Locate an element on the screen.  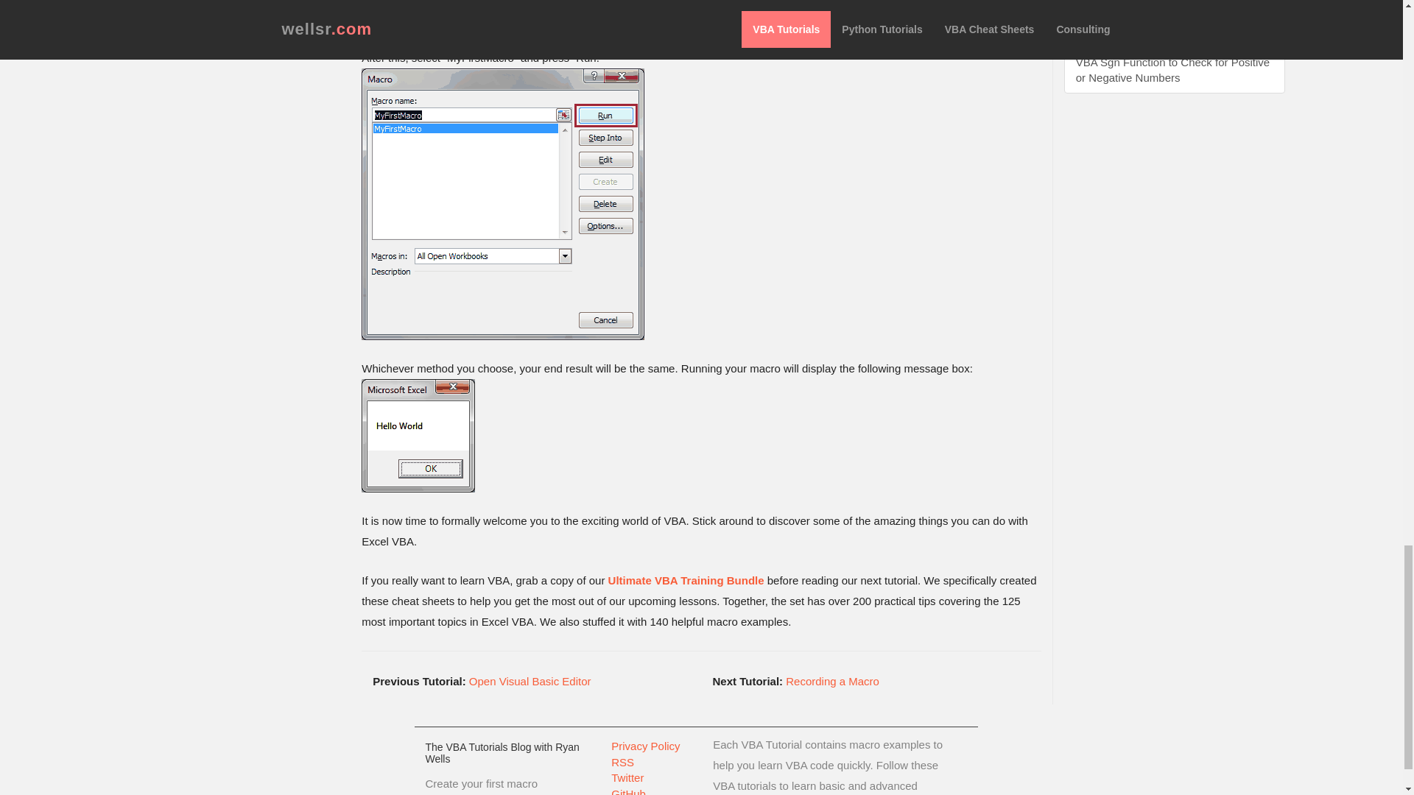
Recording a Macro is located at coordinates (832, 681).